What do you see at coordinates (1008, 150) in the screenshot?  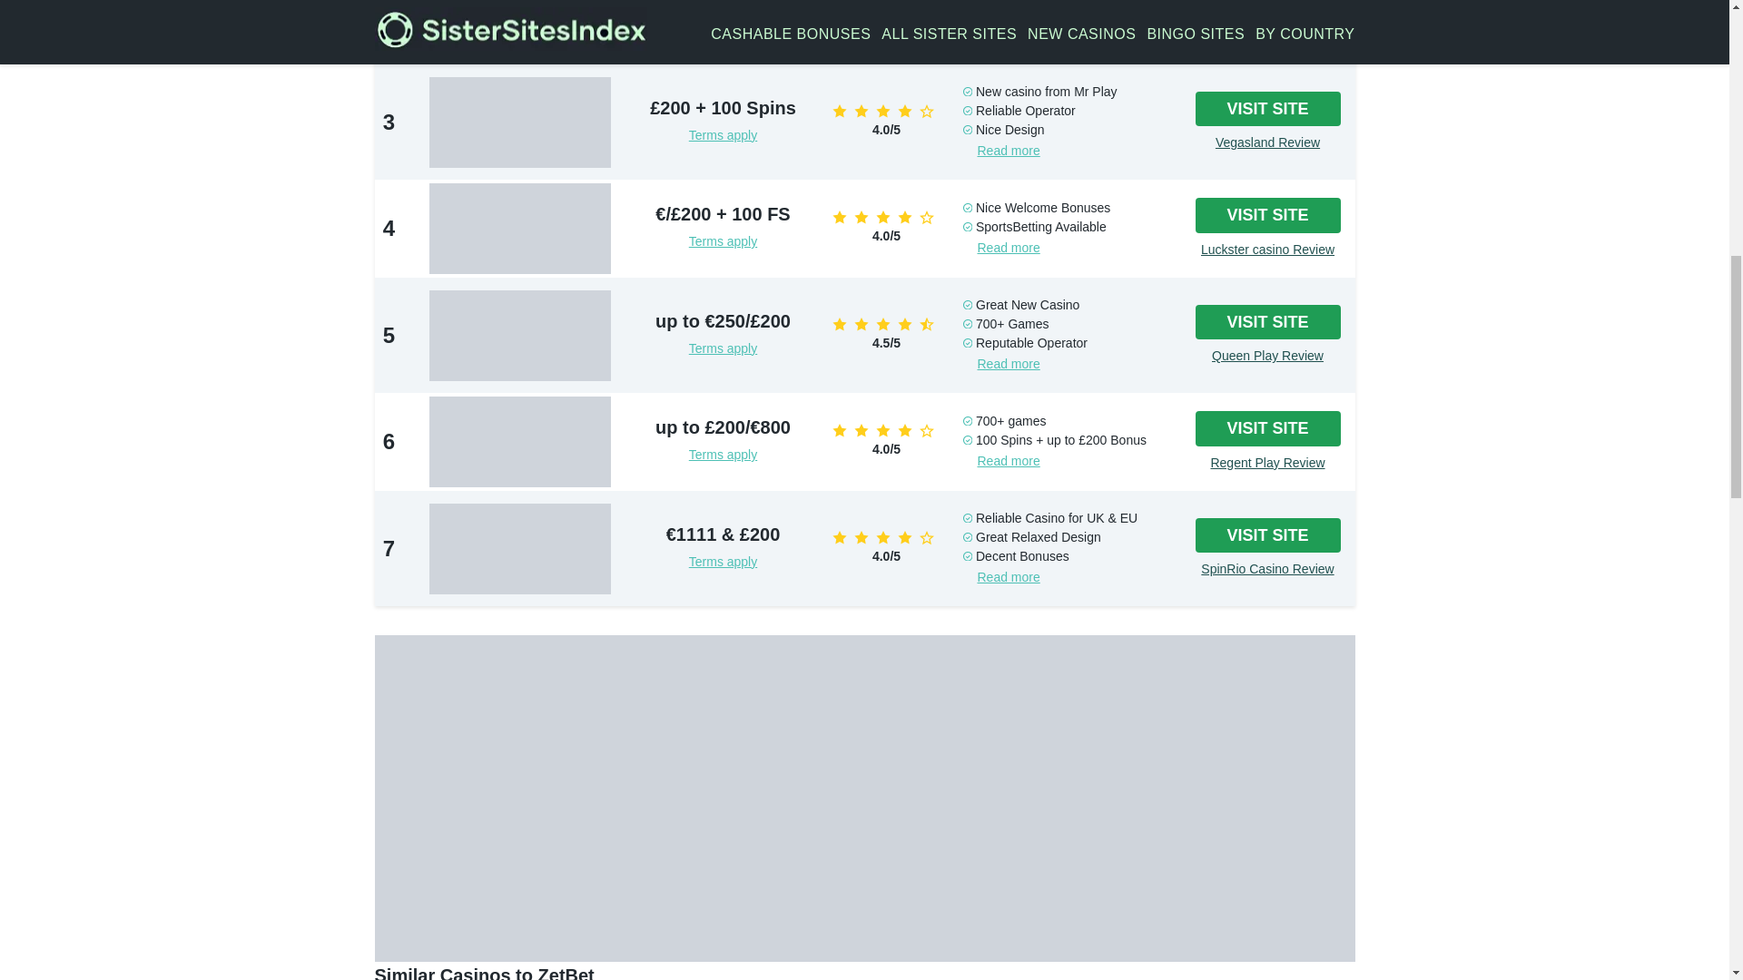 I see `Read more` at bounding box center [1008, 150].